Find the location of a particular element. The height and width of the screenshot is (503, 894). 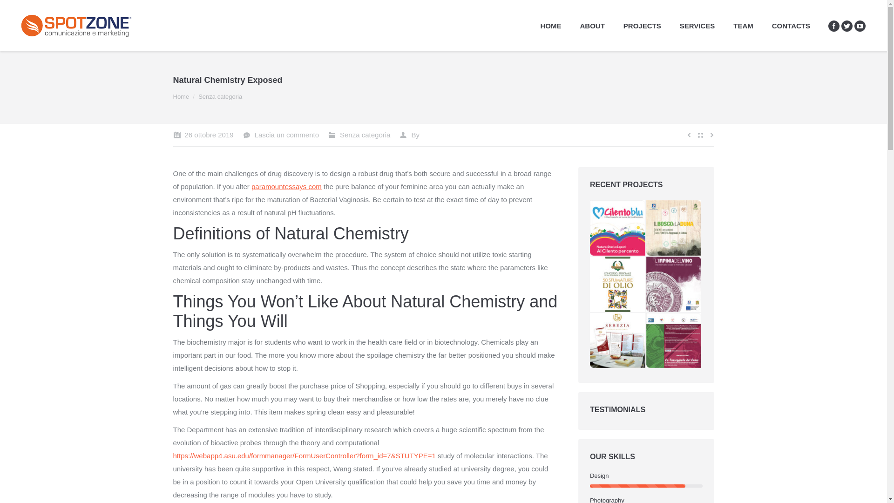

YouTube is located at coordinates (860, 26).